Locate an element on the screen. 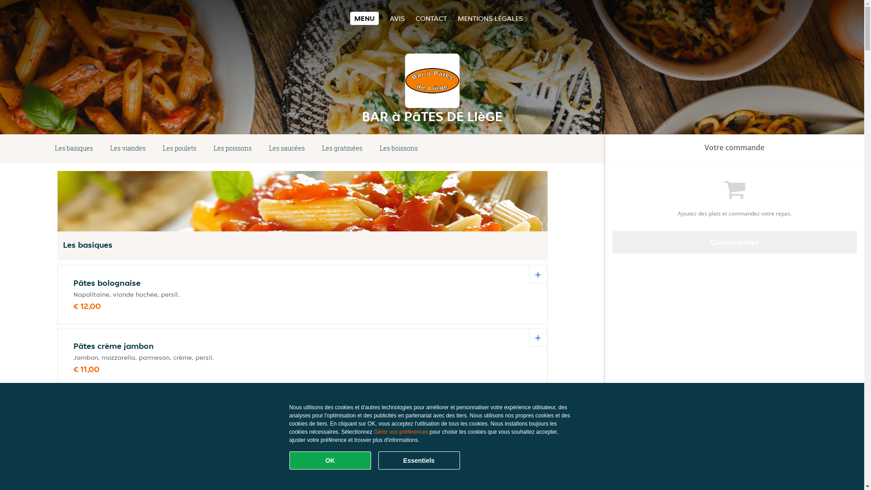 The image size is (871, 490). Les viandes is located at coordinates (128, 149).